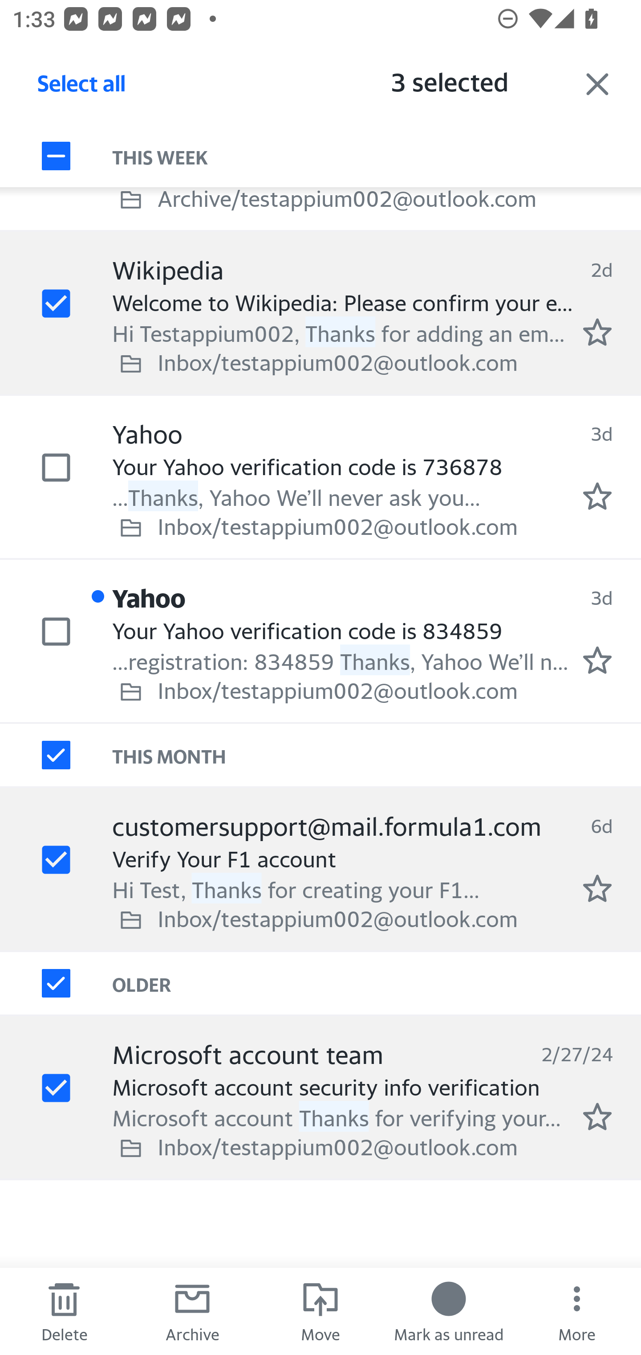 The width and height of the screenshot is (641, 1355). Describe the element at coordinates (597, 84) in the screenshot. I see `Exit selection mode` at that location.